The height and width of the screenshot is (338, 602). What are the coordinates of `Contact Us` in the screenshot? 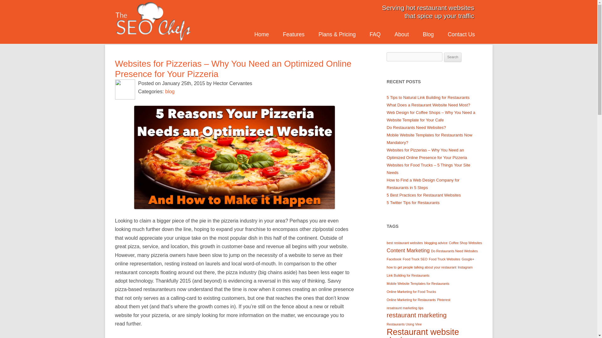 It's located at (461, 34).